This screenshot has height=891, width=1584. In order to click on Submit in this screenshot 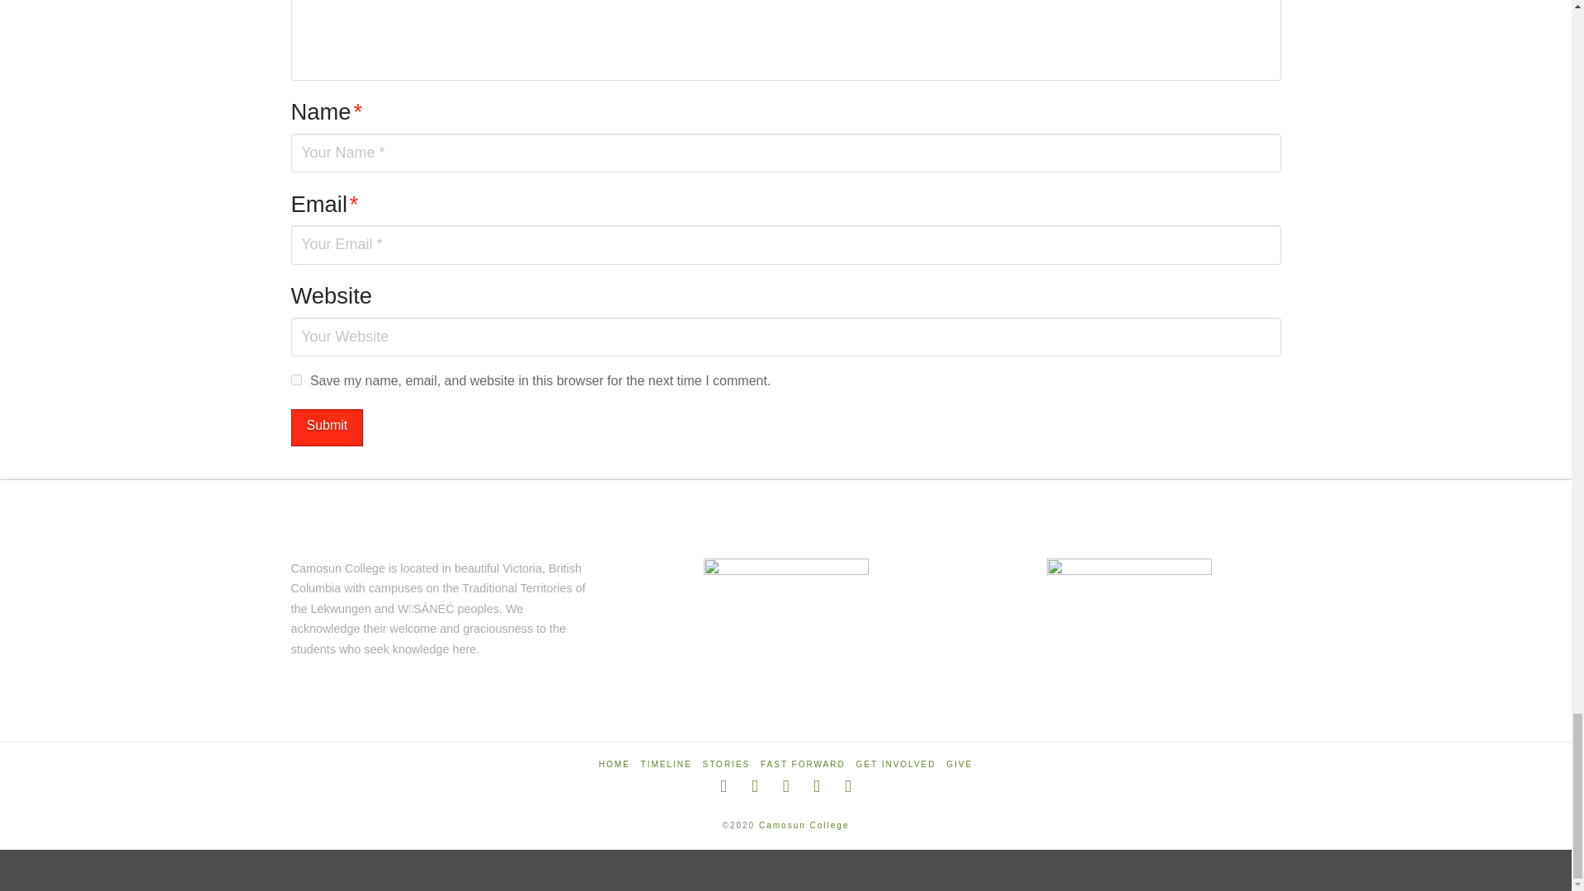, I will do `click(326, 427)`.